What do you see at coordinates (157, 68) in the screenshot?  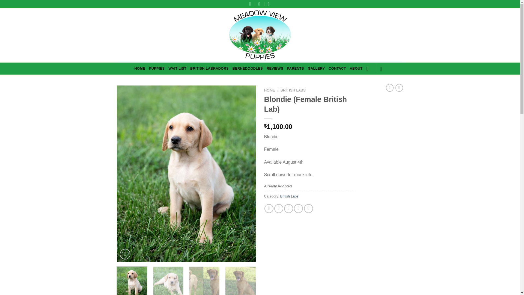 I see `PUPPIES` at bounding box center [157, 68].